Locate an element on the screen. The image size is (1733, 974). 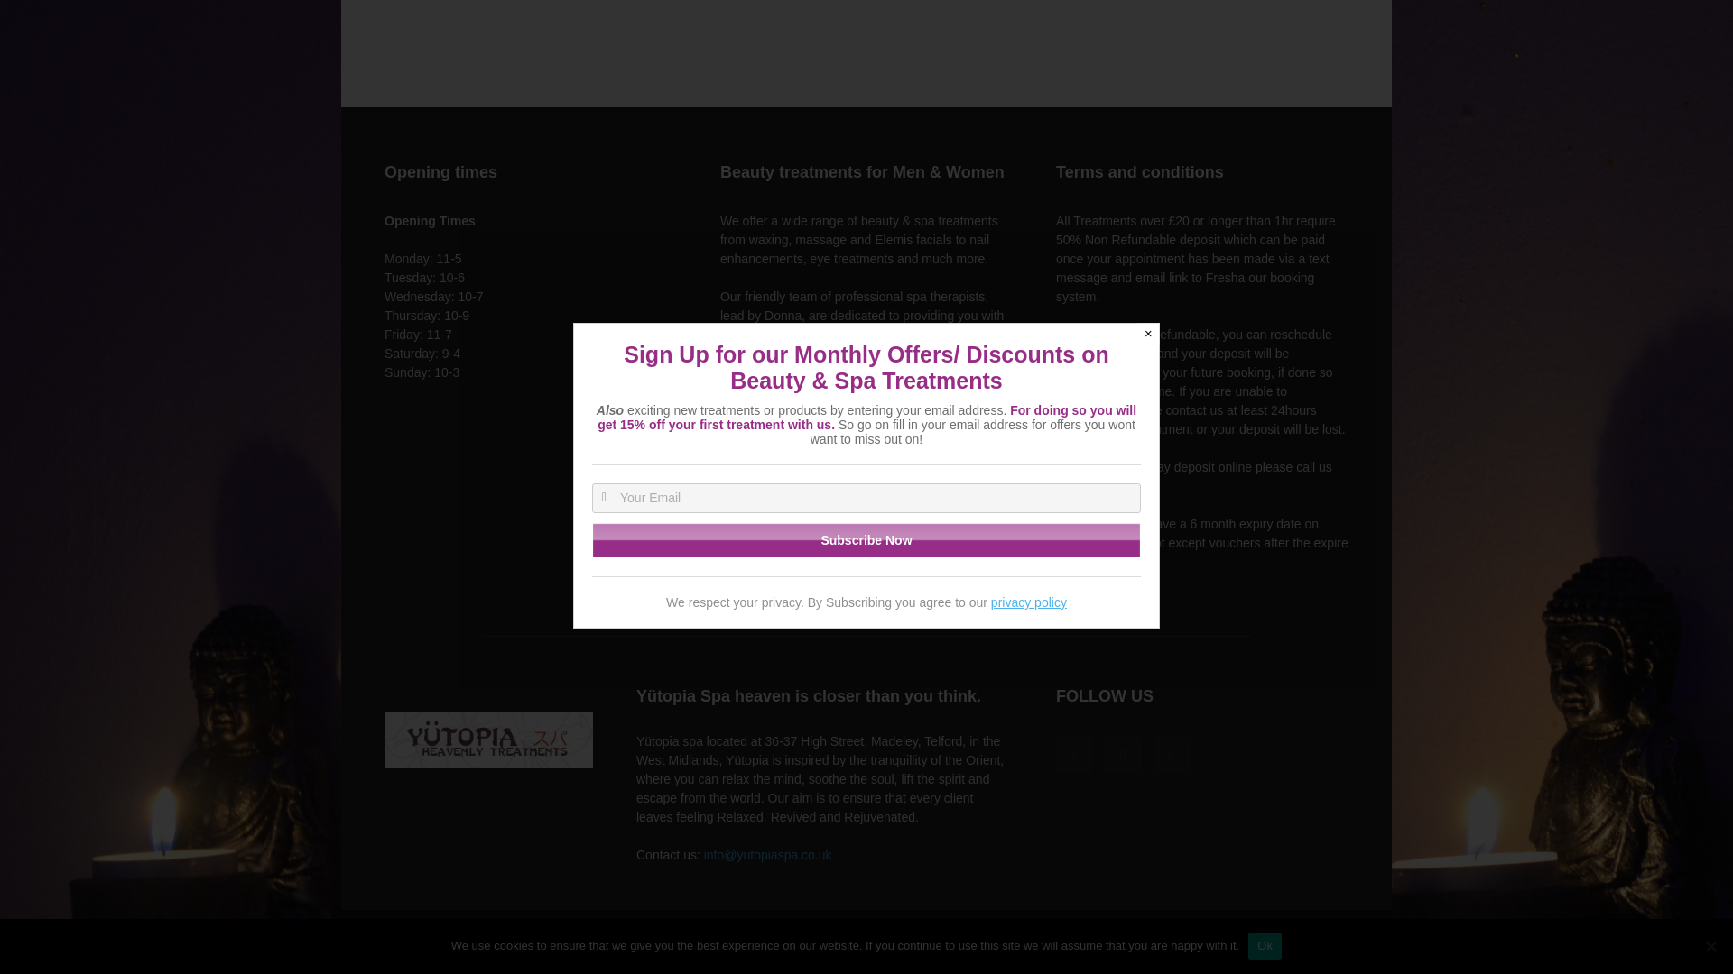
No is located at coordinates (1710, 38).